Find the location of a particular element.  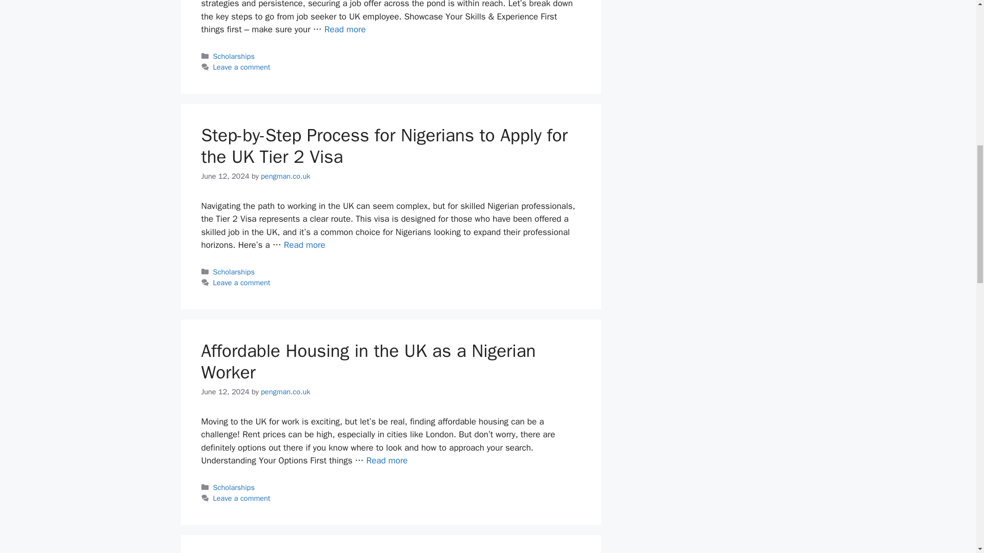

Read more is located at coordinates (304, 245).